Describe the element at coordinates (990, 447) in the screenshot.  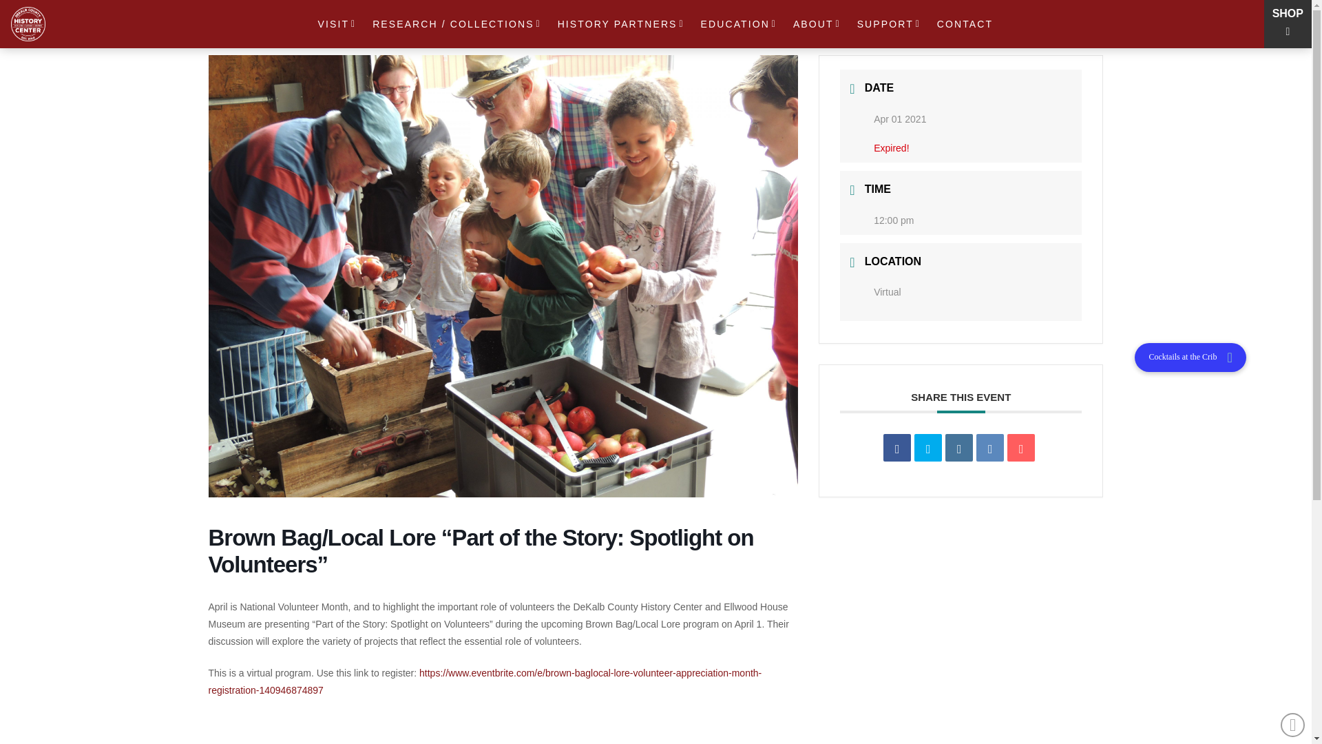
I see `VK` at that location.